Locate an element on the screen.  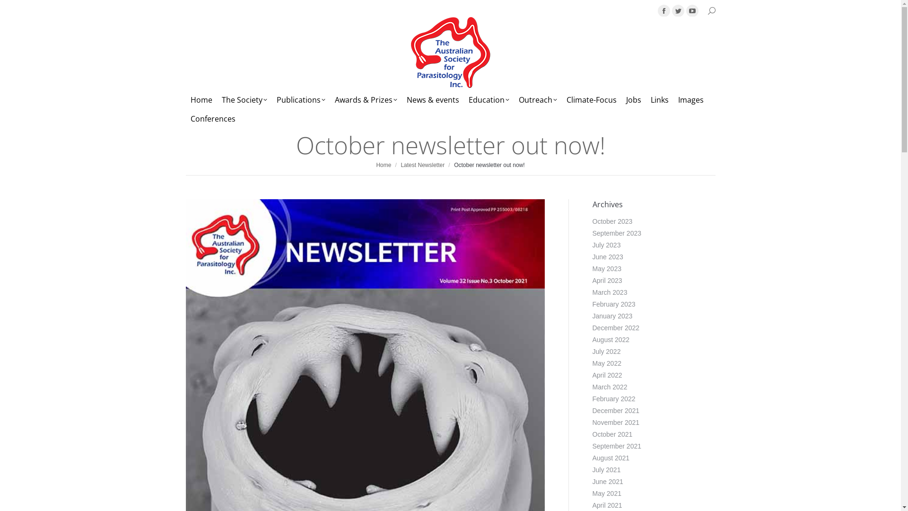
Home is located at coordinates (201, 100).